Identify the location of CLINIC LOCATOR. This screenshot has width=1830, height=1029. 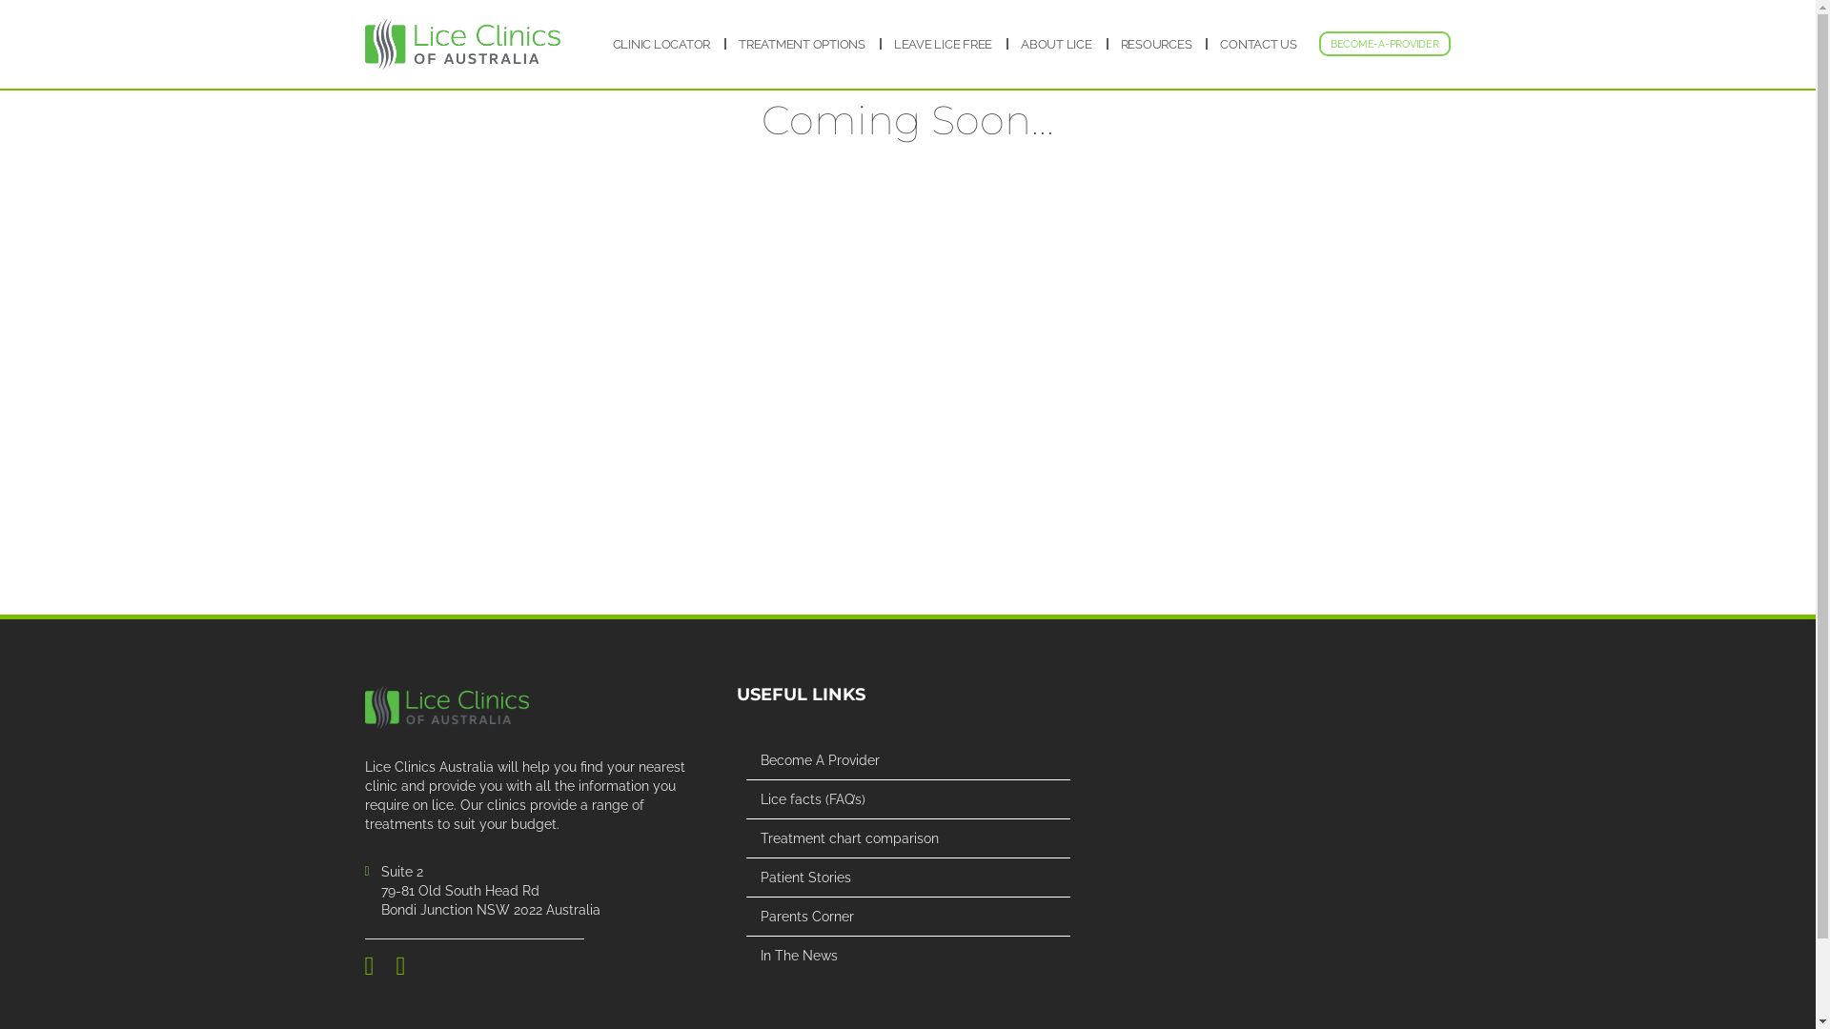
(661, 46).